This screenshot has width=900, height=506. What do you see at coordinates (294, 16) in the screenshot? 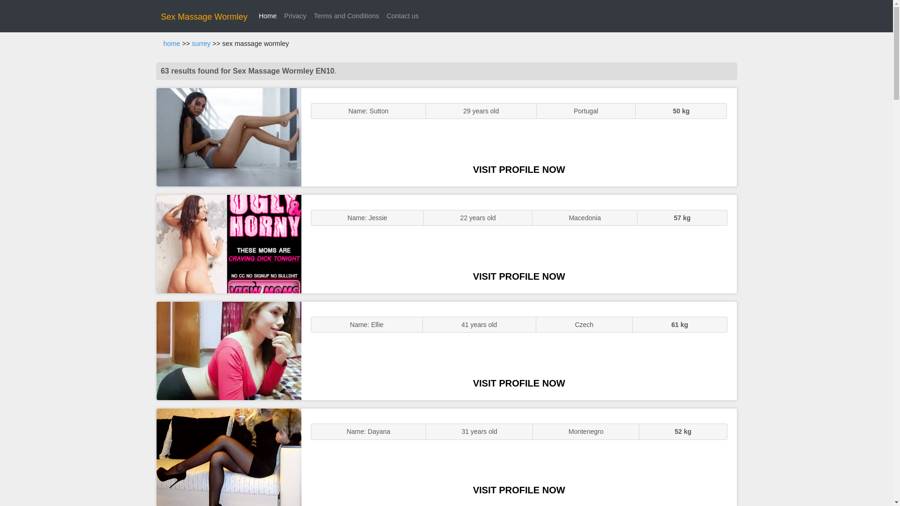
I see `Privacy` at bounding box center [294, 16].